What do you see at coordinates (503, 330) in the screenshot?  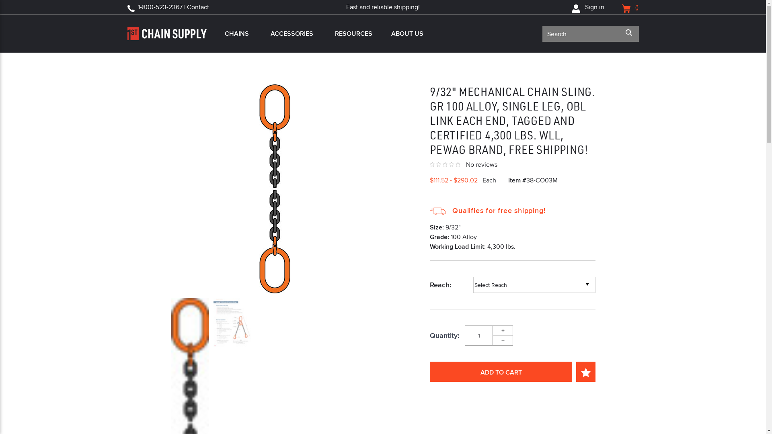 I see `INCREASE QUANTITY` at bounding box center [503, 330].